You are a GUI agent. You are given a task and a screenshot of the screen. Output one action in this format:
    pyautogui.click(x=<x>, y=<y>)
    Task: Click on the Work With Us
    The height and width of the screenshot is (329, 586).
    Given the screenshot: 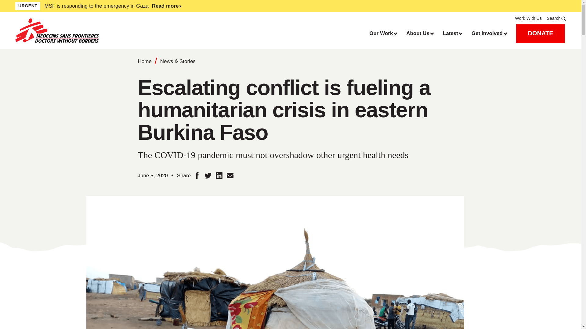 What is the action you would take?
    pyautogui.click(x=529, y=18)
    